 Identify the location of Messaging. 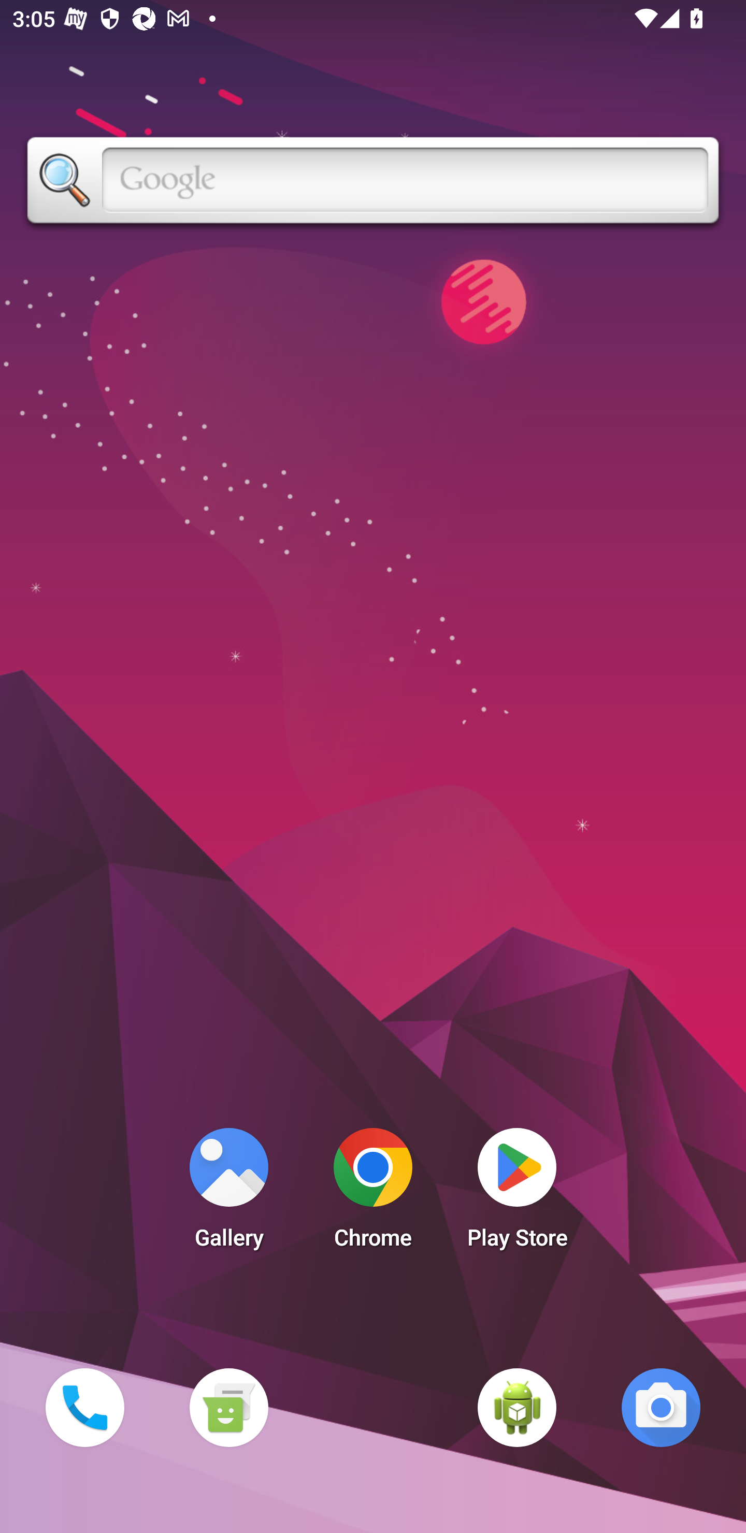
(228, 1407).